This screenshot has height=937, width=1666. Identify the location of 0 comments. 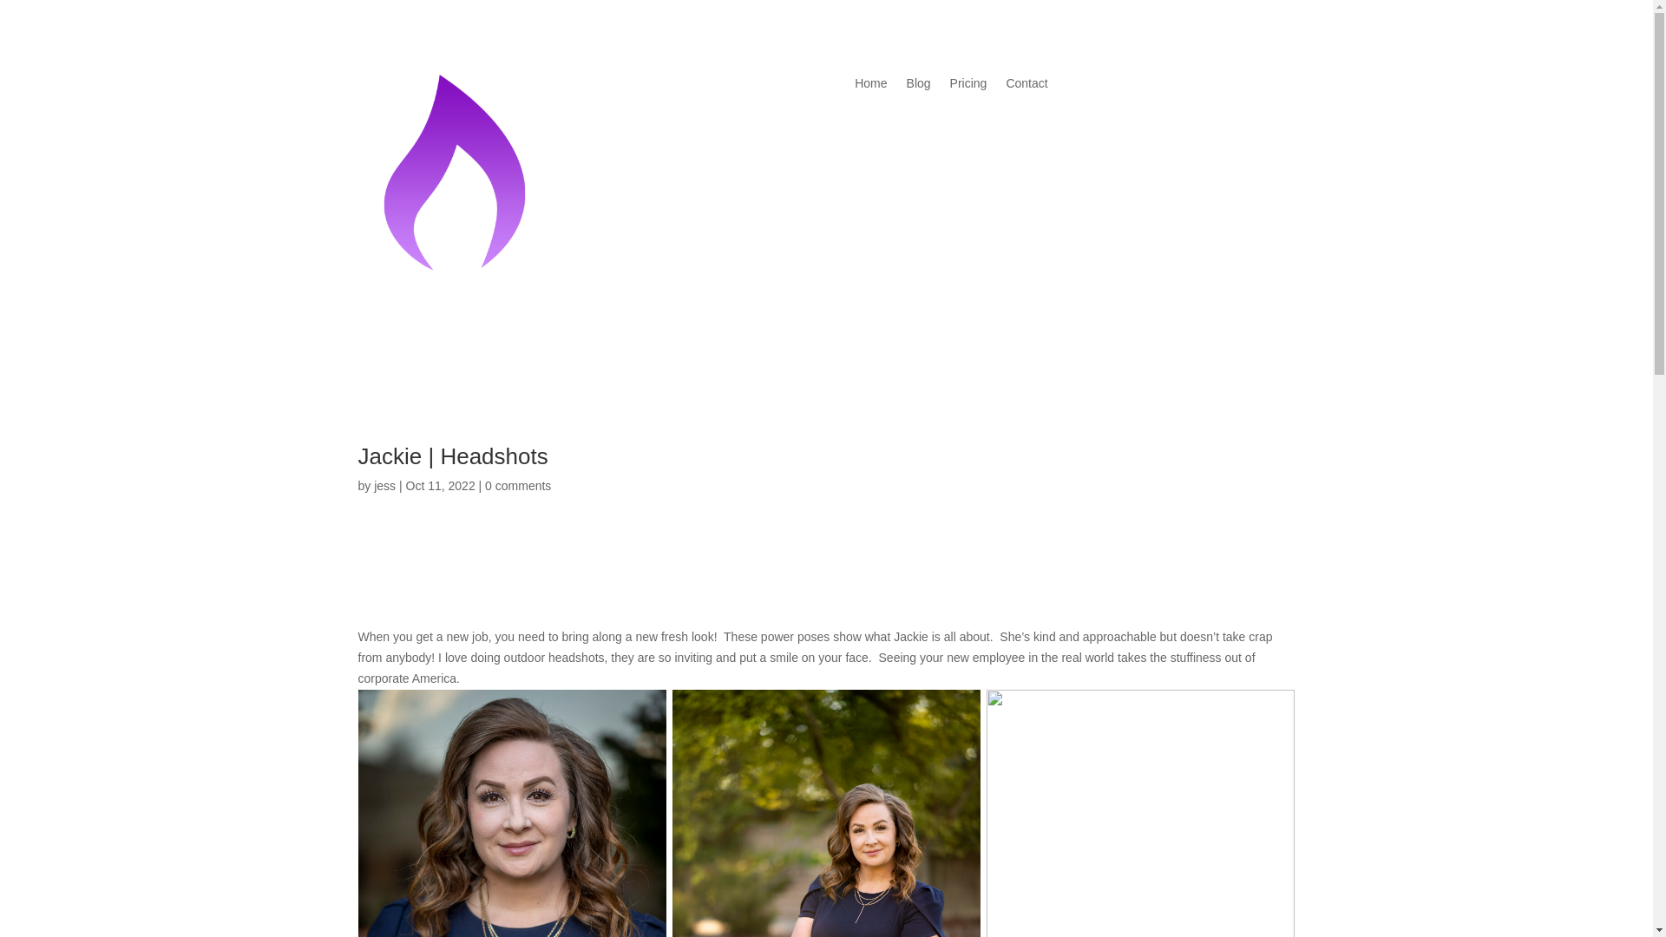
(517, 486).